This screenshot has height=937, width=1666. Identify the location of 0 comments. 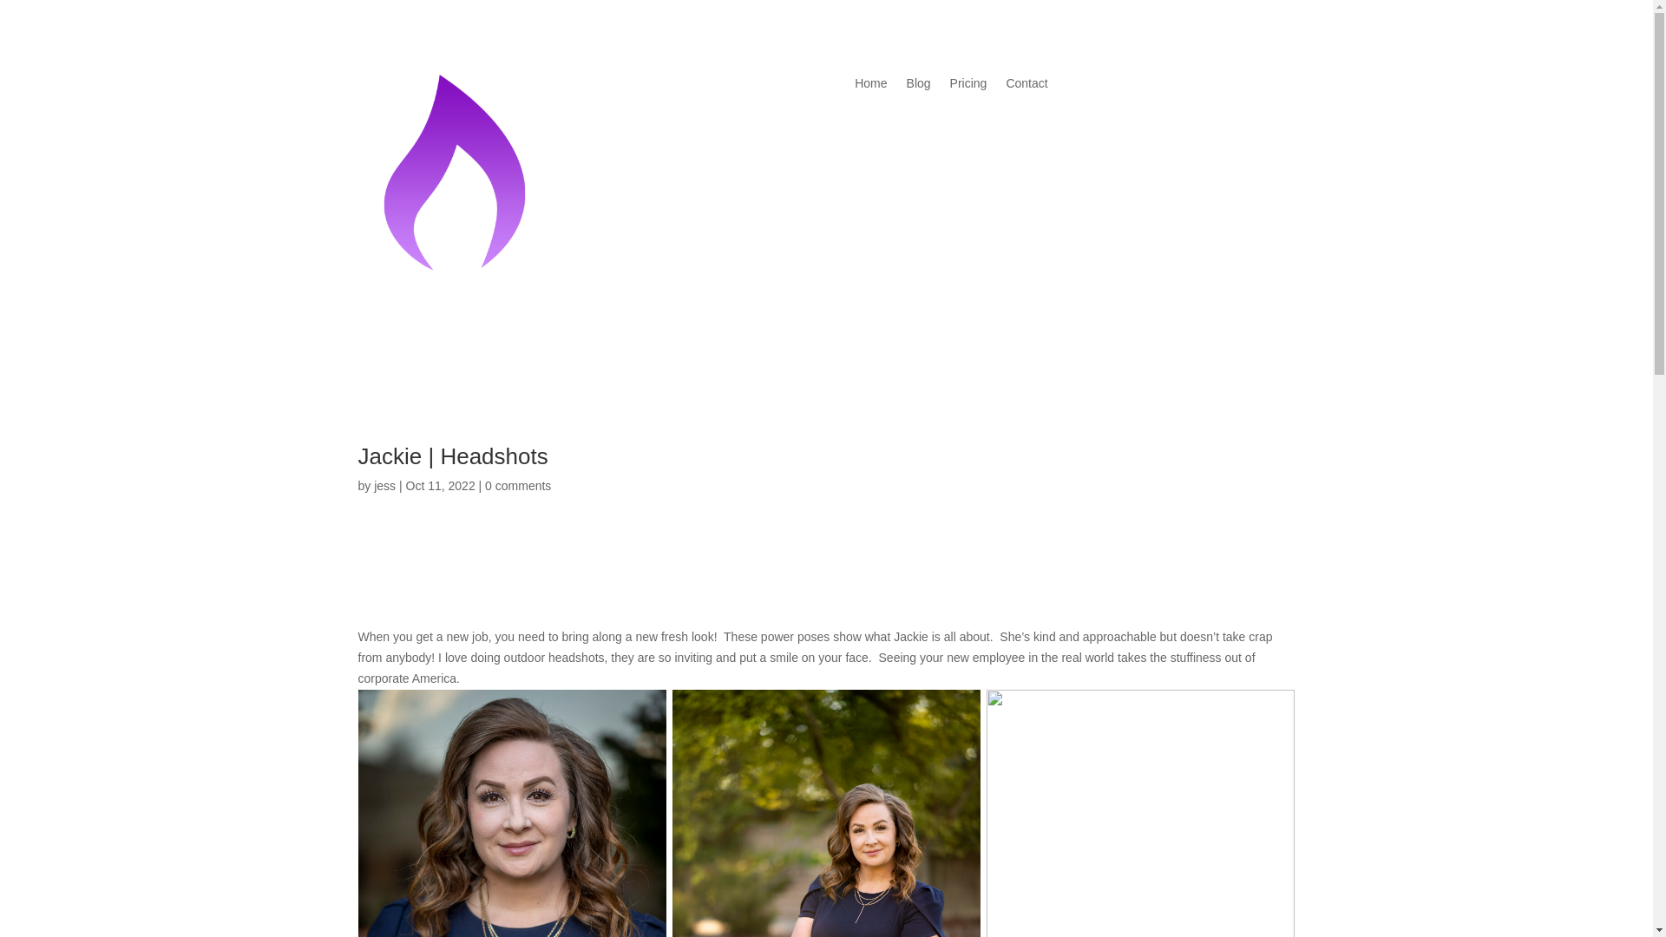
(517, 486).